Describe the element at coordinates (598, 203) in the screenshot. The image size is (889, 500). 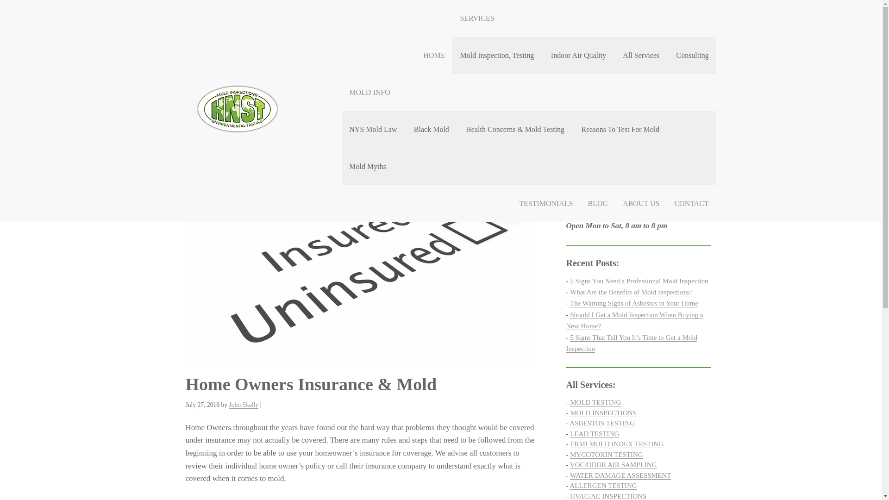
I see `BLOG` at that location.